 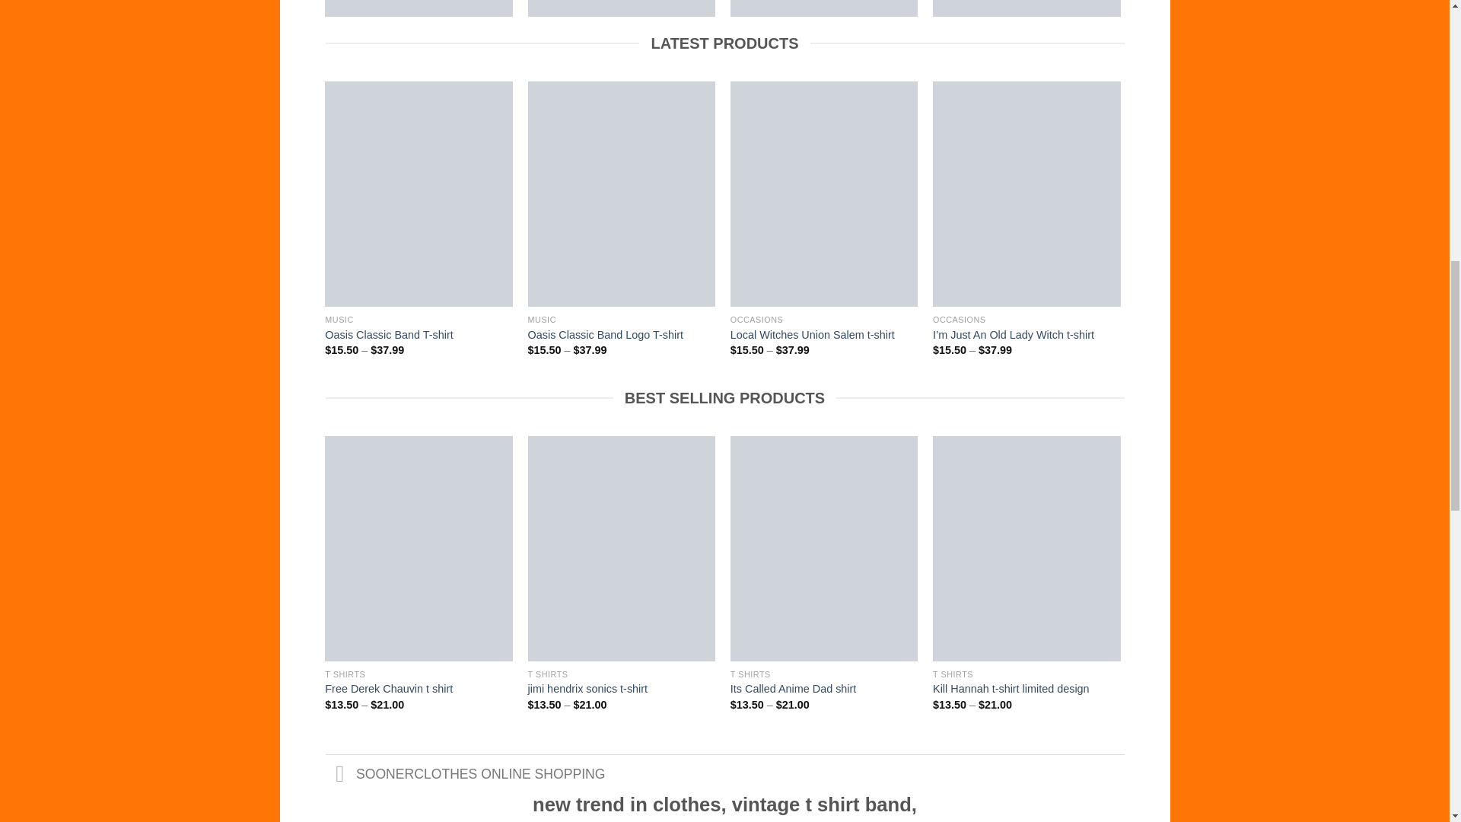 I want to click on New trend in clothes 3, so click(x=419, y=8).